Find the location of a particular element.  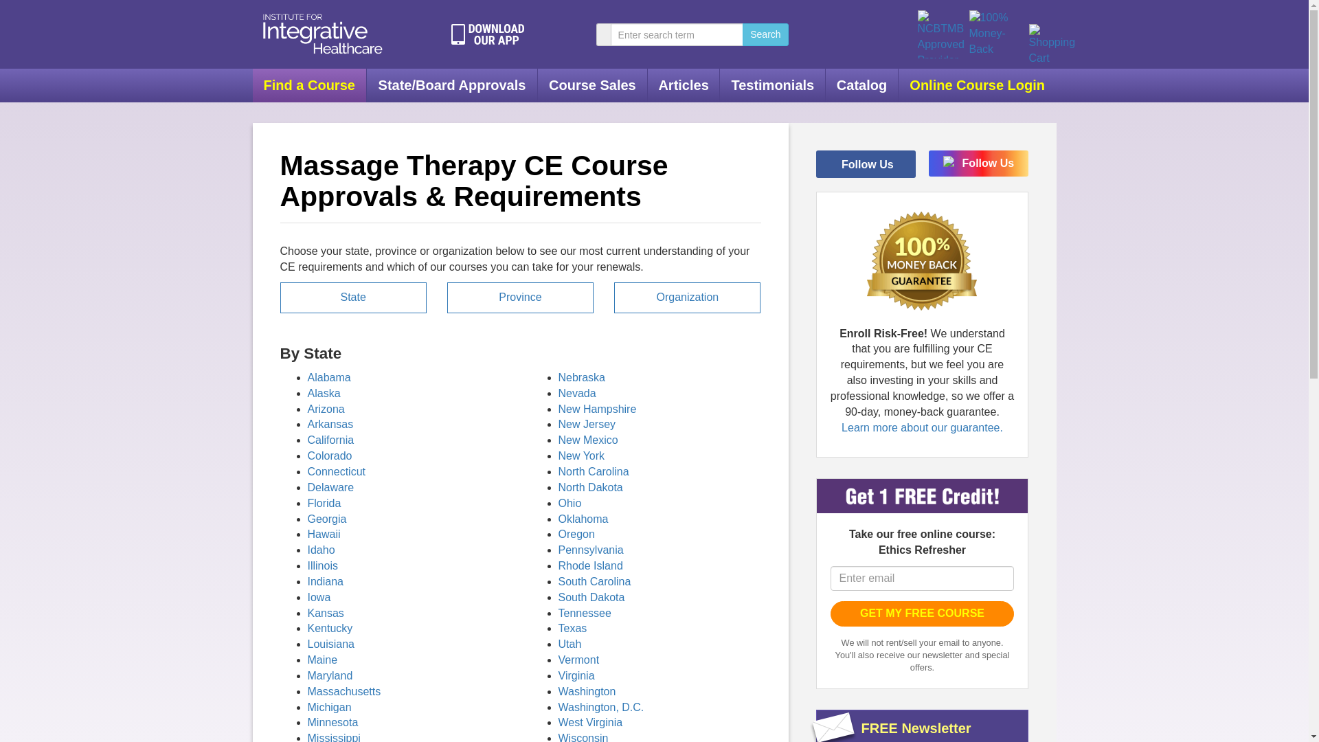

Online Course Login is located at coordinates (977, 85).